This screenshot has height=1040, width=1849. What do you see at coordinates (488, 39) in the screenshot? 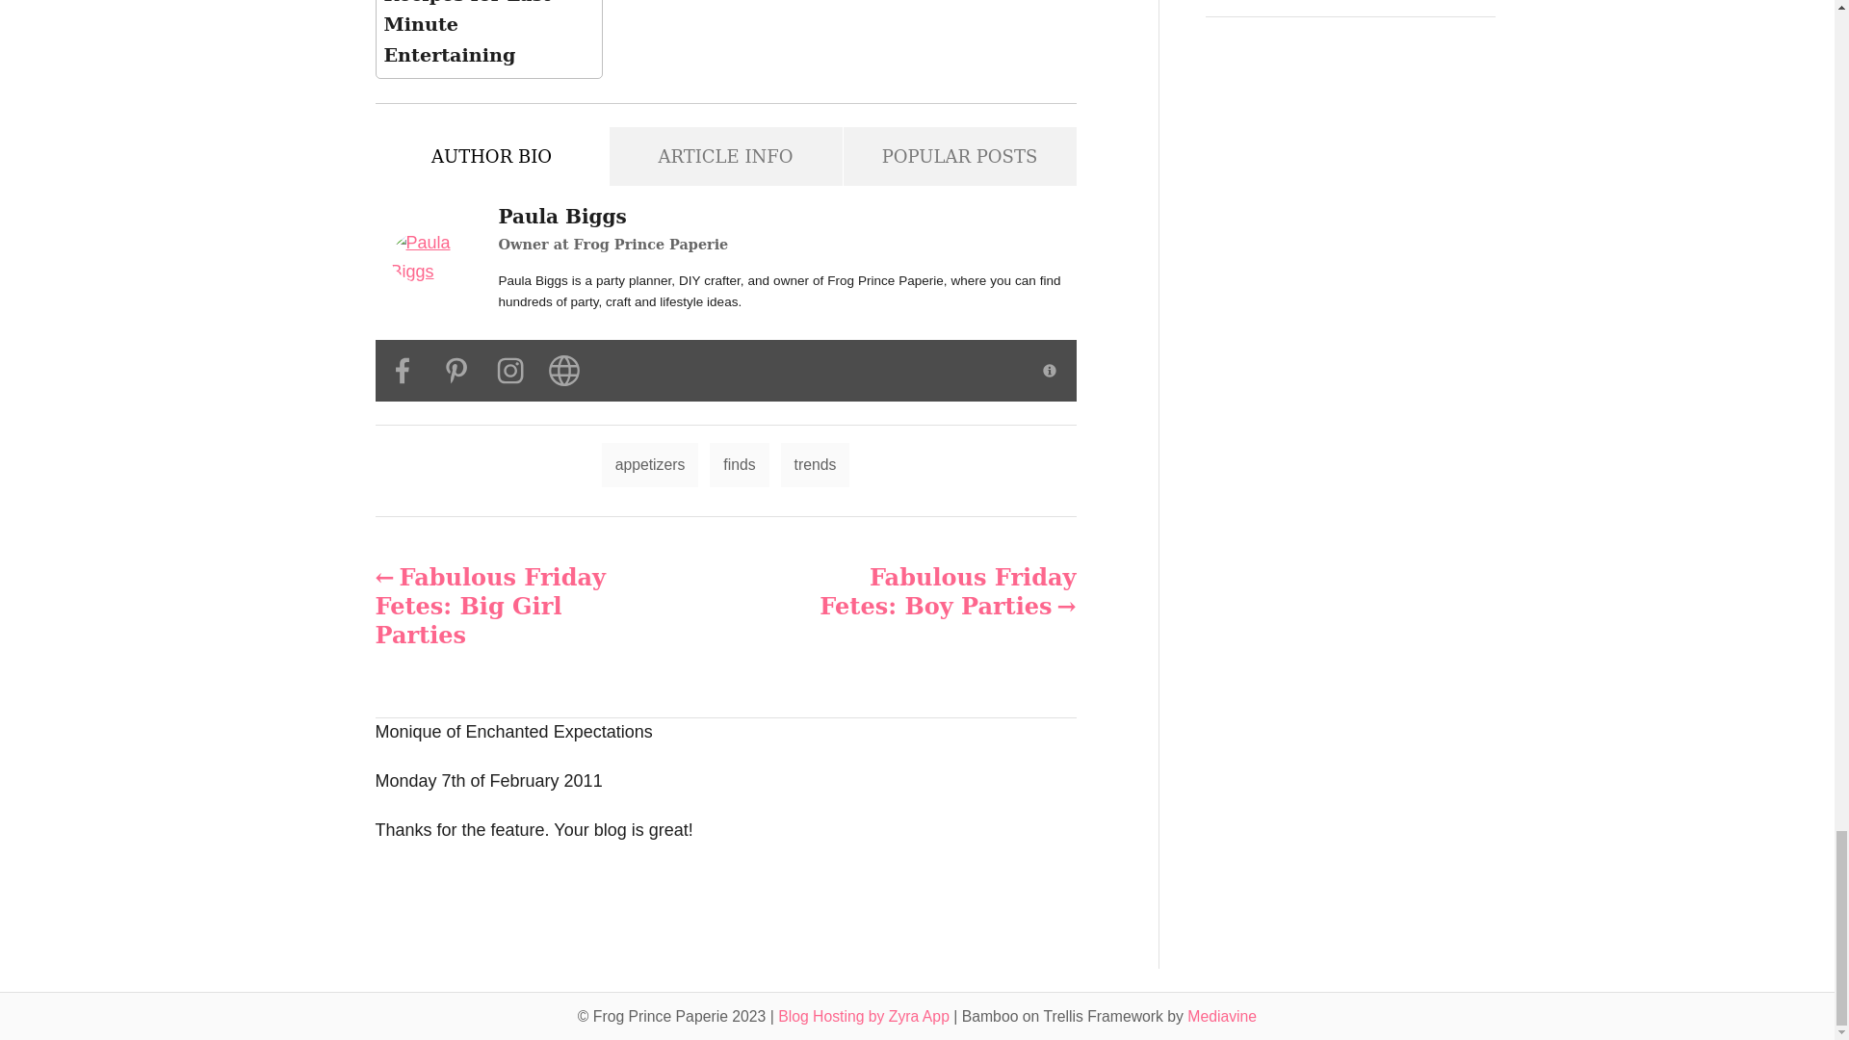
I see `10 Appetizer Recipes for Last Minute Entertaining` at bounding box center [488, 39].